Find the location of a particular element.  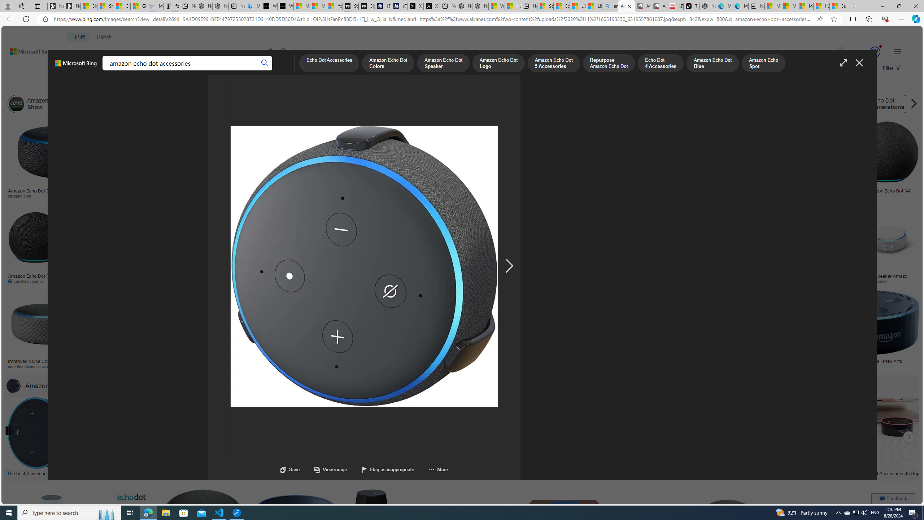

Amazon Echo Dot Png 542 Download is located at coordinates (497, 193).